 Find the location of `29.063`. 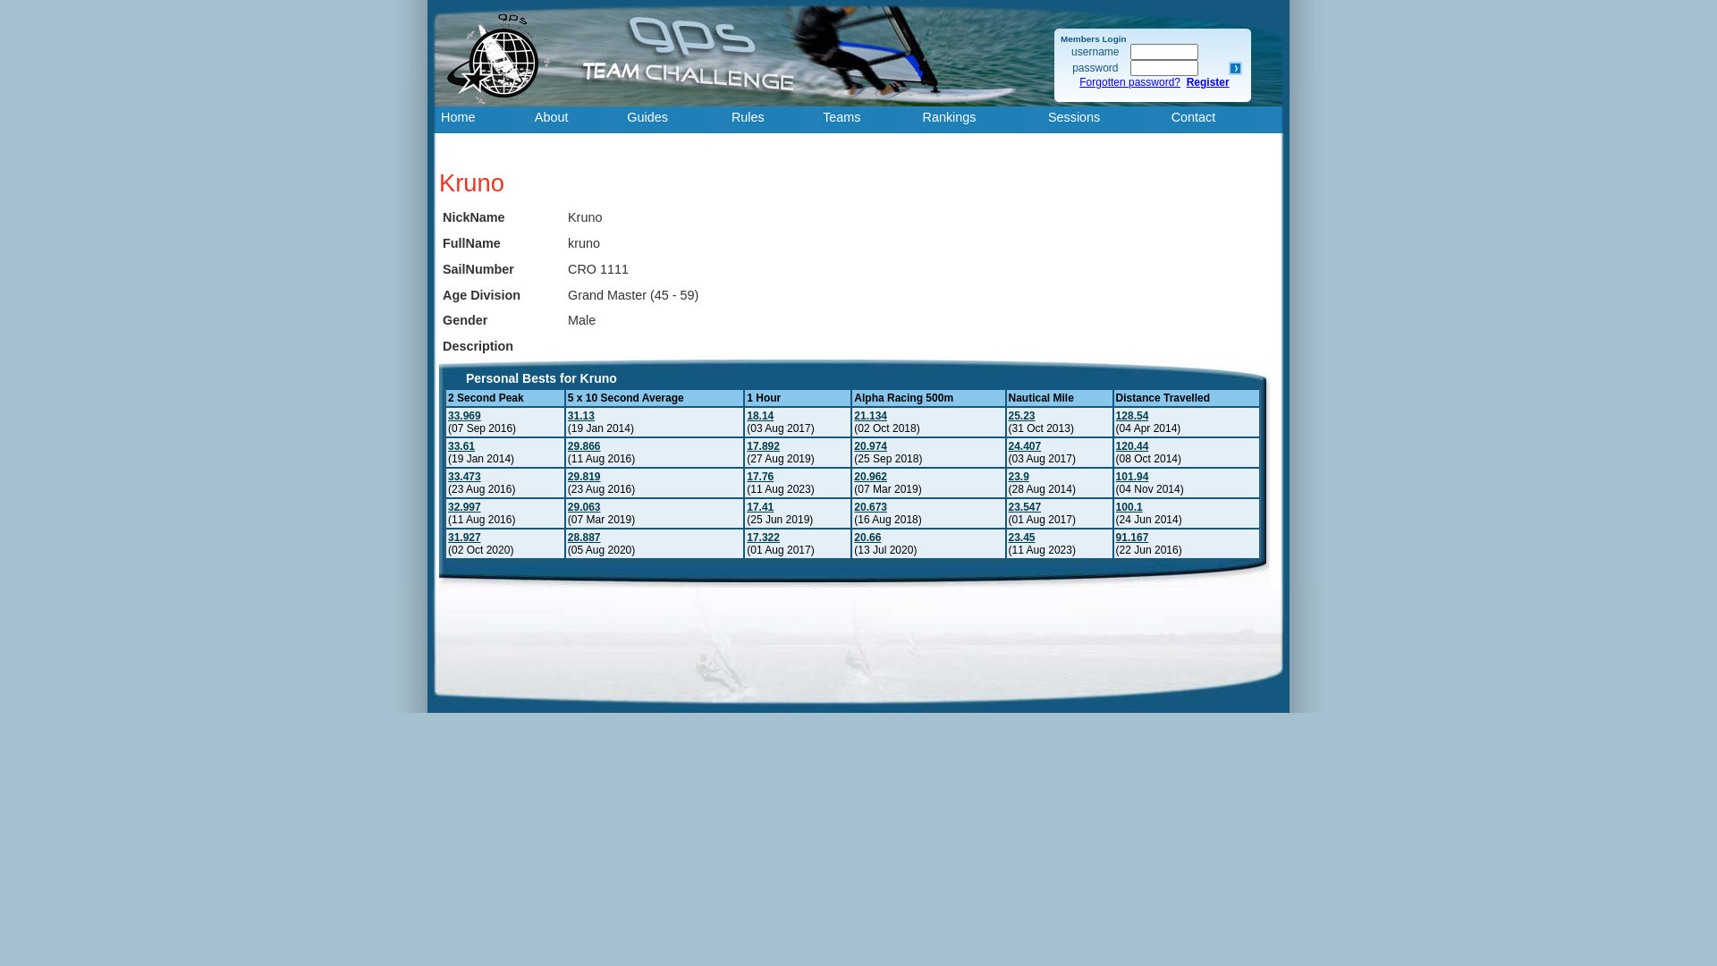

29.063 is located at coordinates (585, 507).